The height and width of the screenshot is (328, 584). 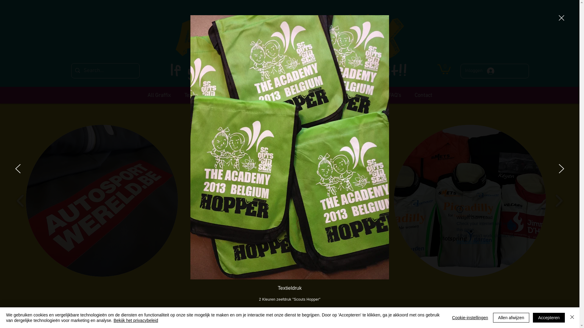 I want to click on Tiensesteenweg 261/4, so click(x=295, y=313).